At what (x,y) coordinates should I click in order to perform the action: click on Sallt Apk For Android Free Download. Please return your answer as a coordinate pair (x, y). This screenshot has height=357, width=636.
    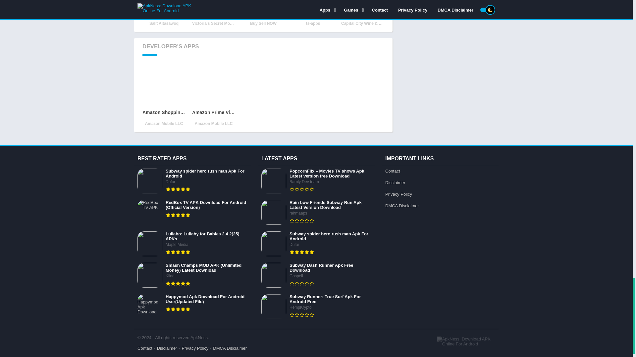
    Looking at the image, I should click on (164, 13).